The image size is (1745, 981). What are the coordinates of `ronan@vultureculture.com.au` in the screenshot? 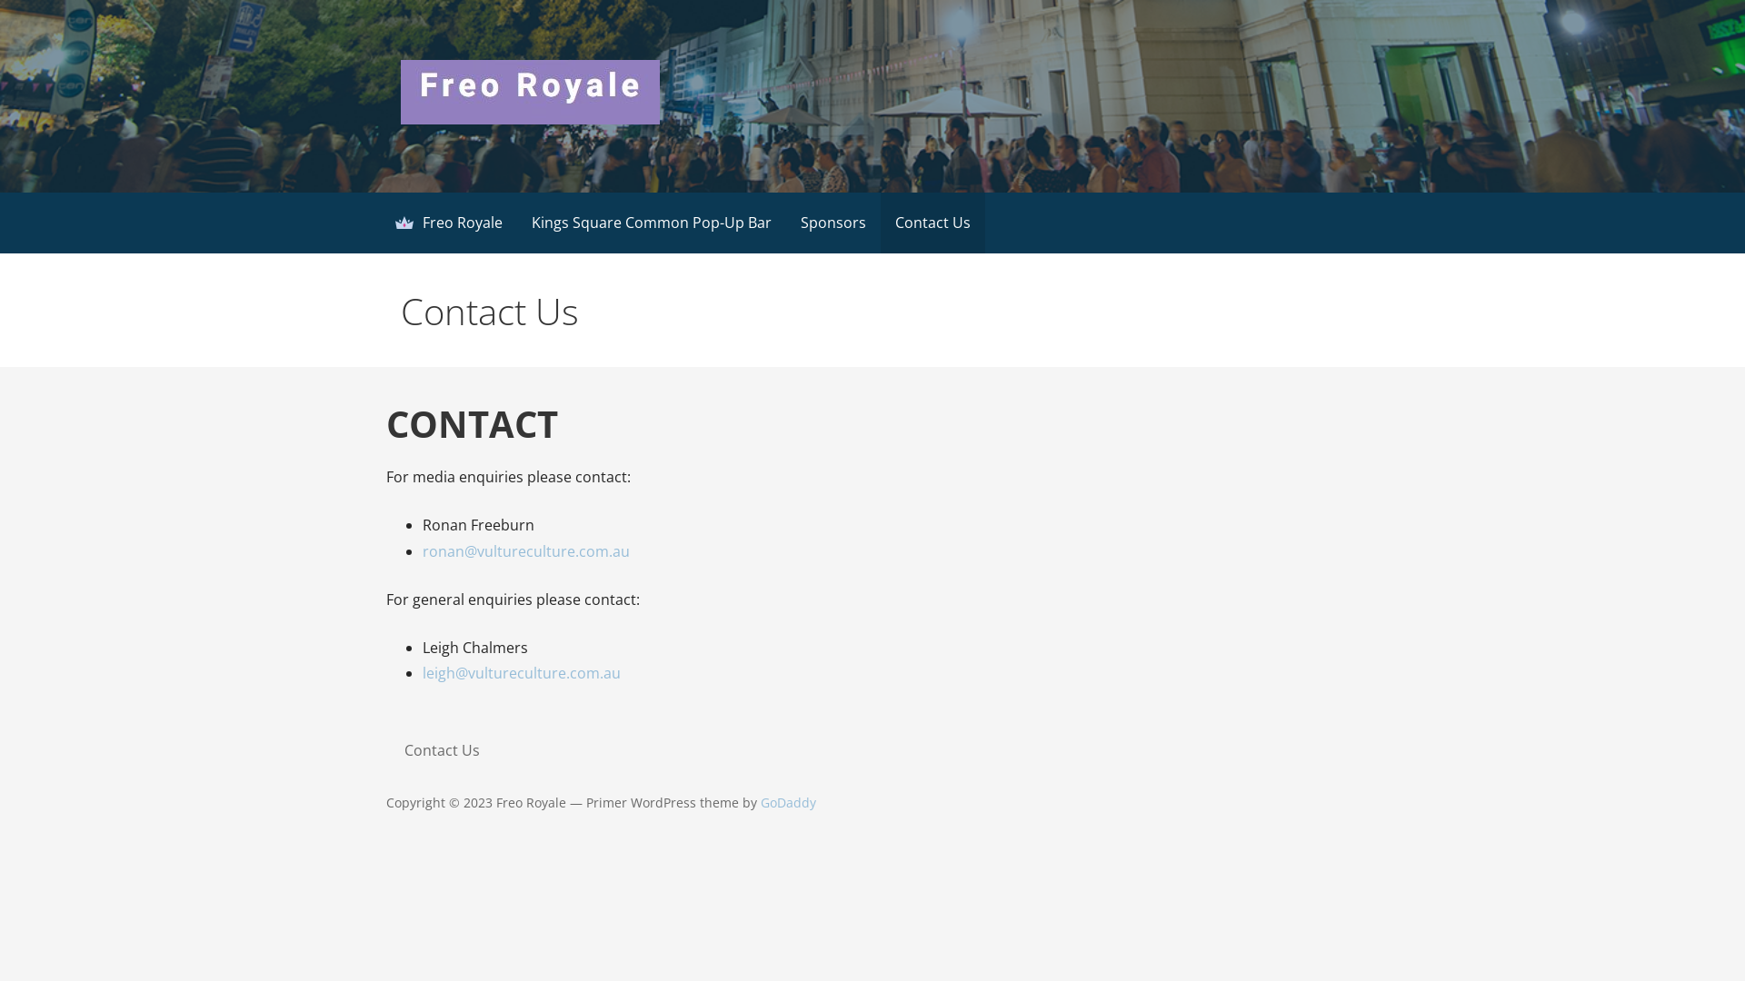 It's located at (526, 551).